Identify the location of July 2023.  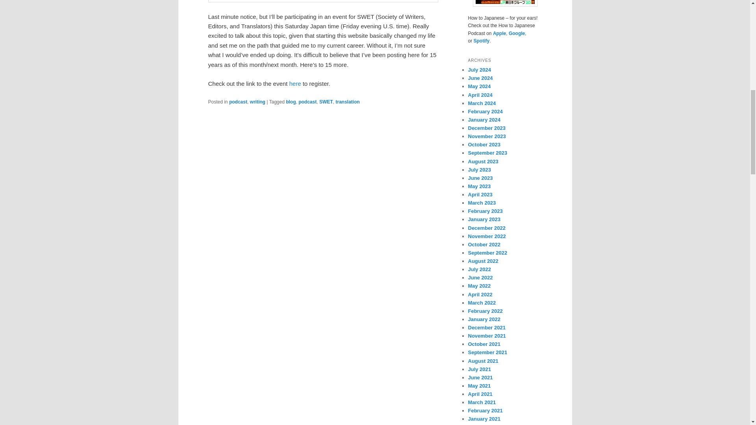
(479, 170).